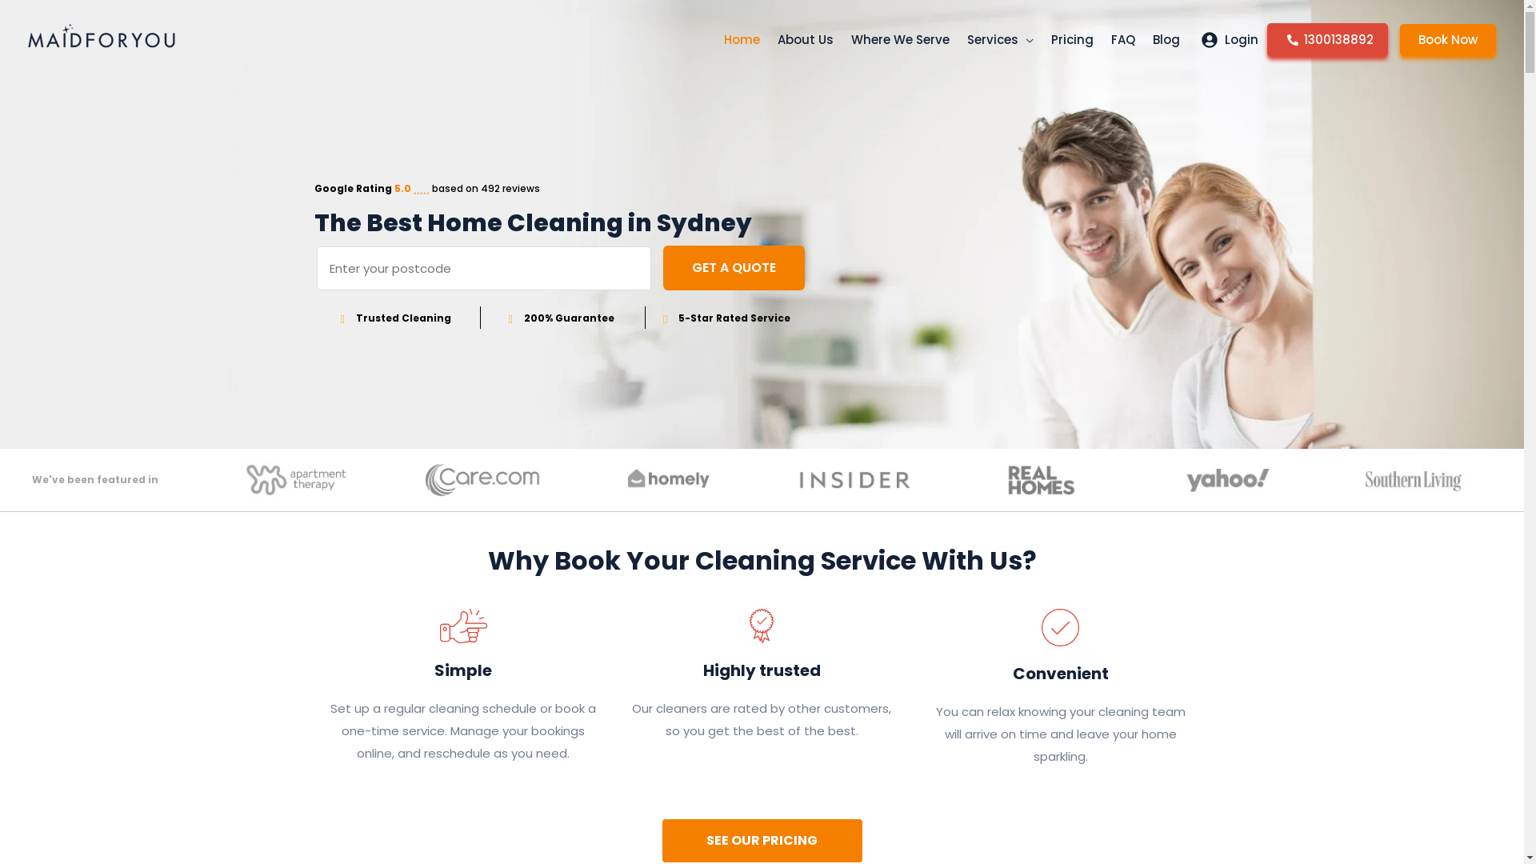 The width and height of the screenshot is (1536, 864). What do you see at coordinates (901, 40) in the screenshot?
I see `Where We Serve` at bounding box center [901, 40].